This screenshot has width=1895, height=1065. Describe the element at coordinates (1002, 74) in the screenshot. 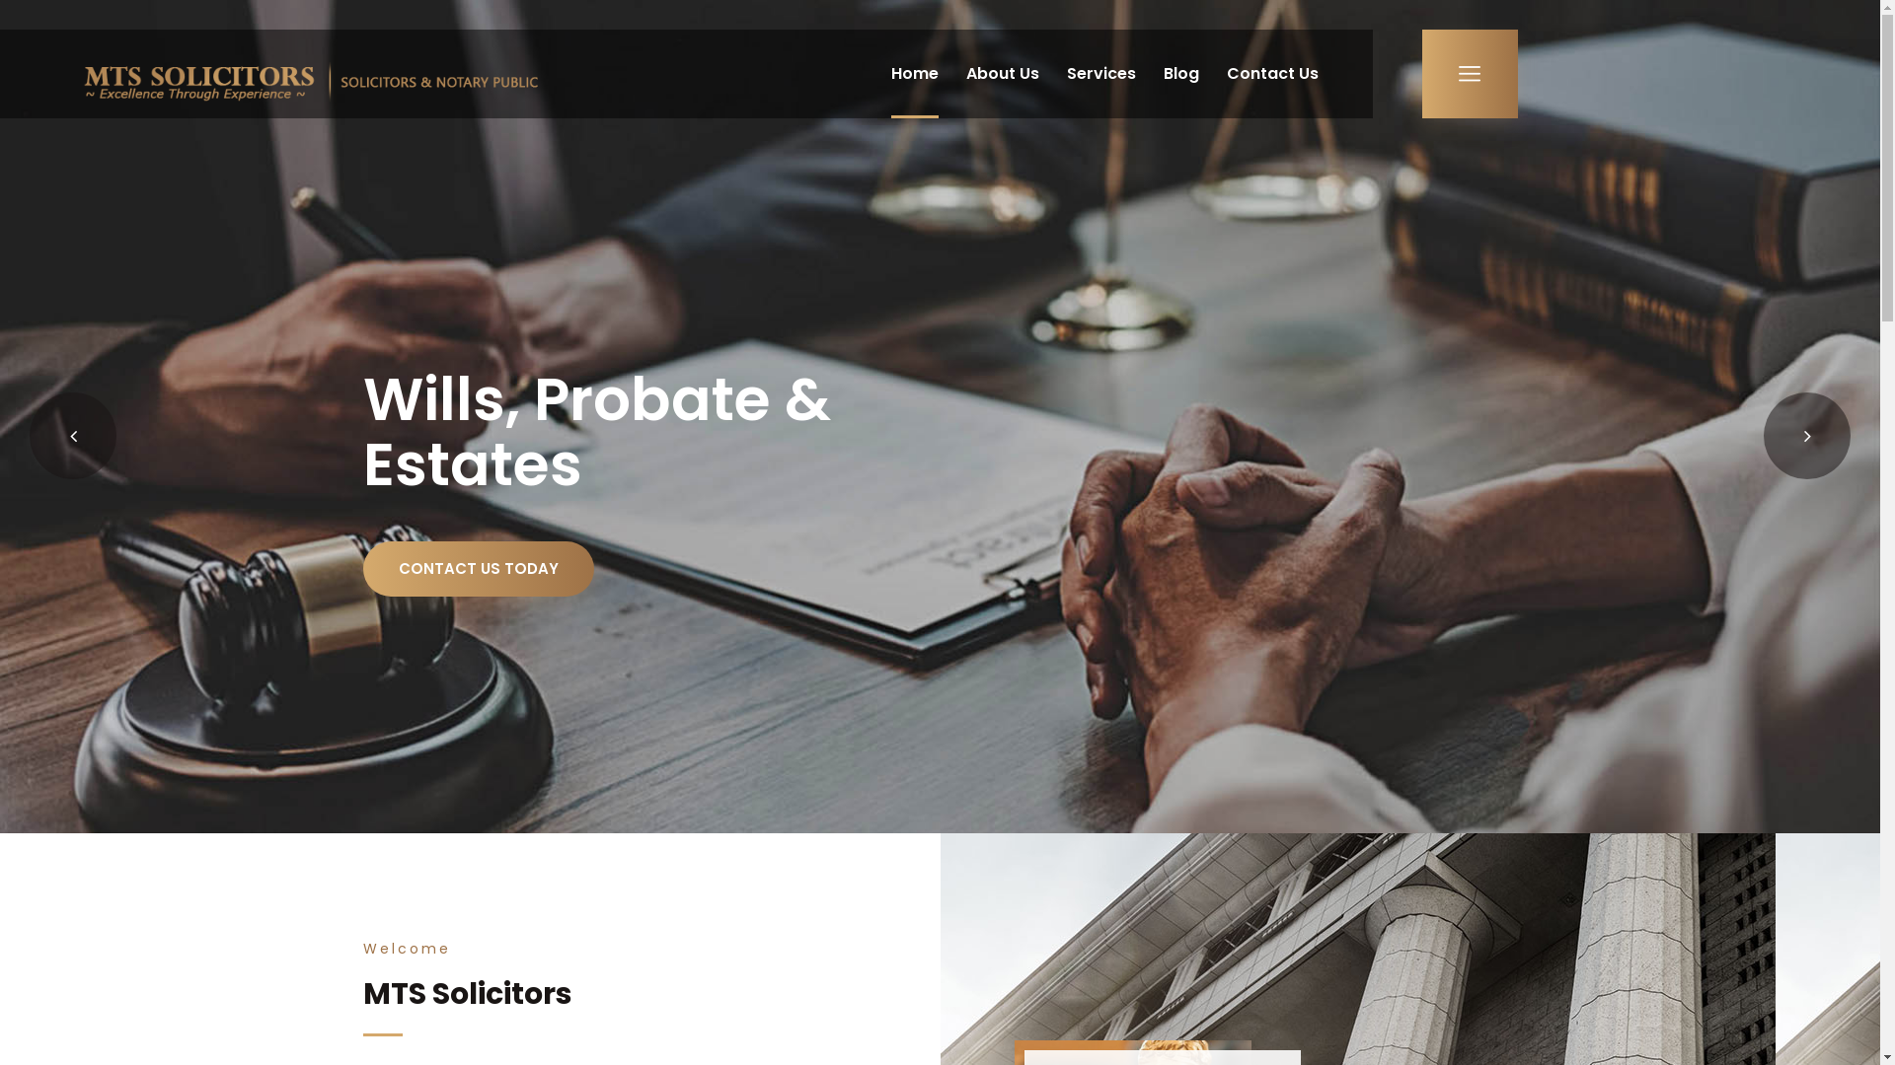

I see `About Us` at that location.